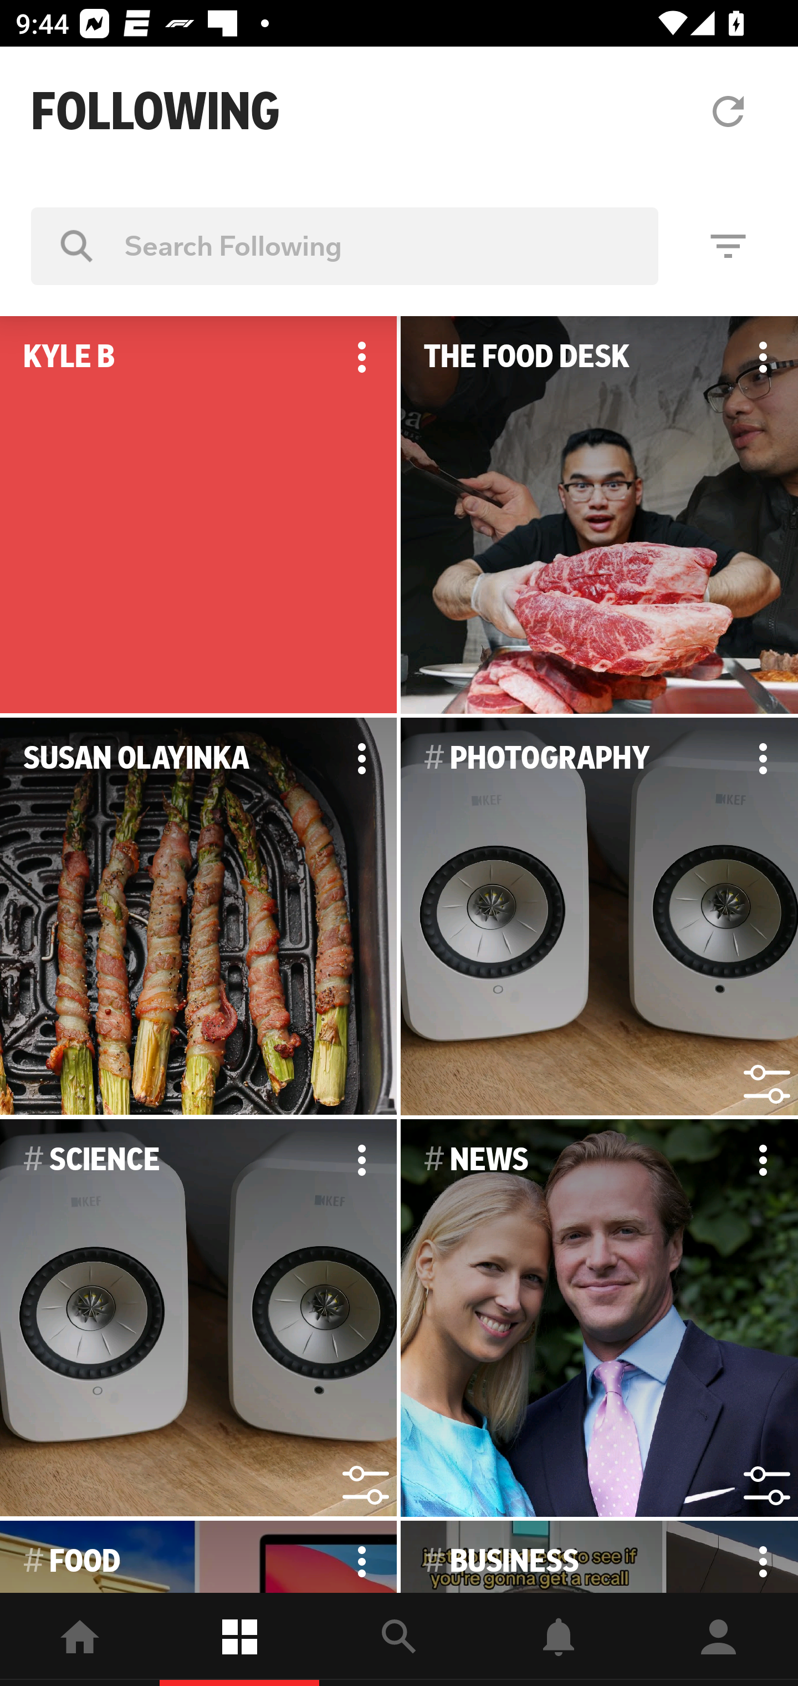 This screenshot has height=1686, width=798. I want to click on home, so click(80, 1639).